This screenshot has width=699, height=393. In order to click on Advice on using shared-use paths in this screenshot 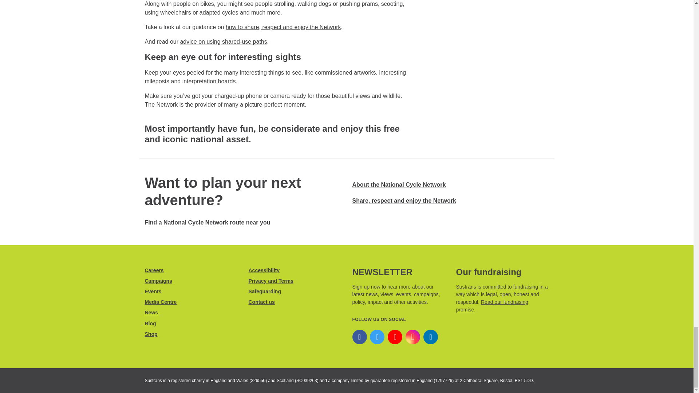, I will do `click(223, 41)`.